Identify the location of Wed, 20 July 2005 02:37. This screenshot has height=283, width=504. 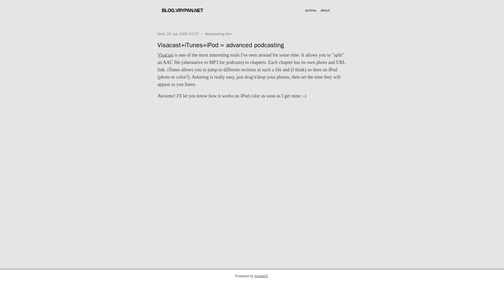
(178, 34).